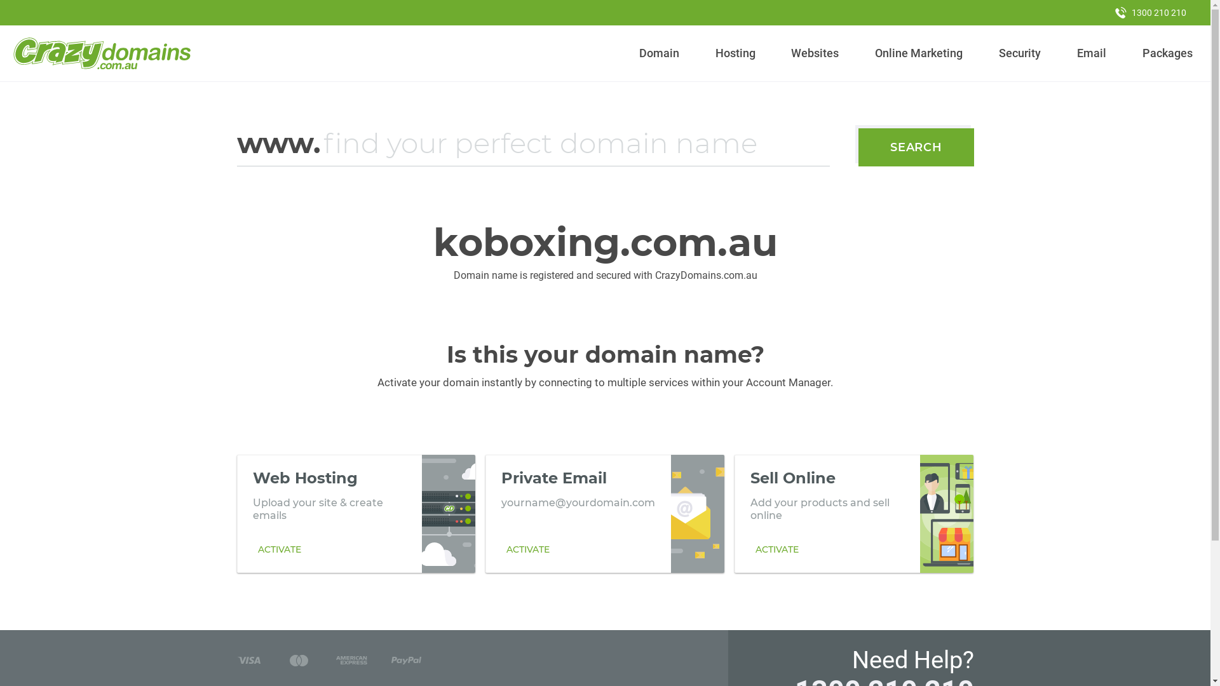 The width and height of the screenshot is (1220, 686). Describe the element at coordinates (735, 53) in the screenshot. I see `Hosting` at that location.